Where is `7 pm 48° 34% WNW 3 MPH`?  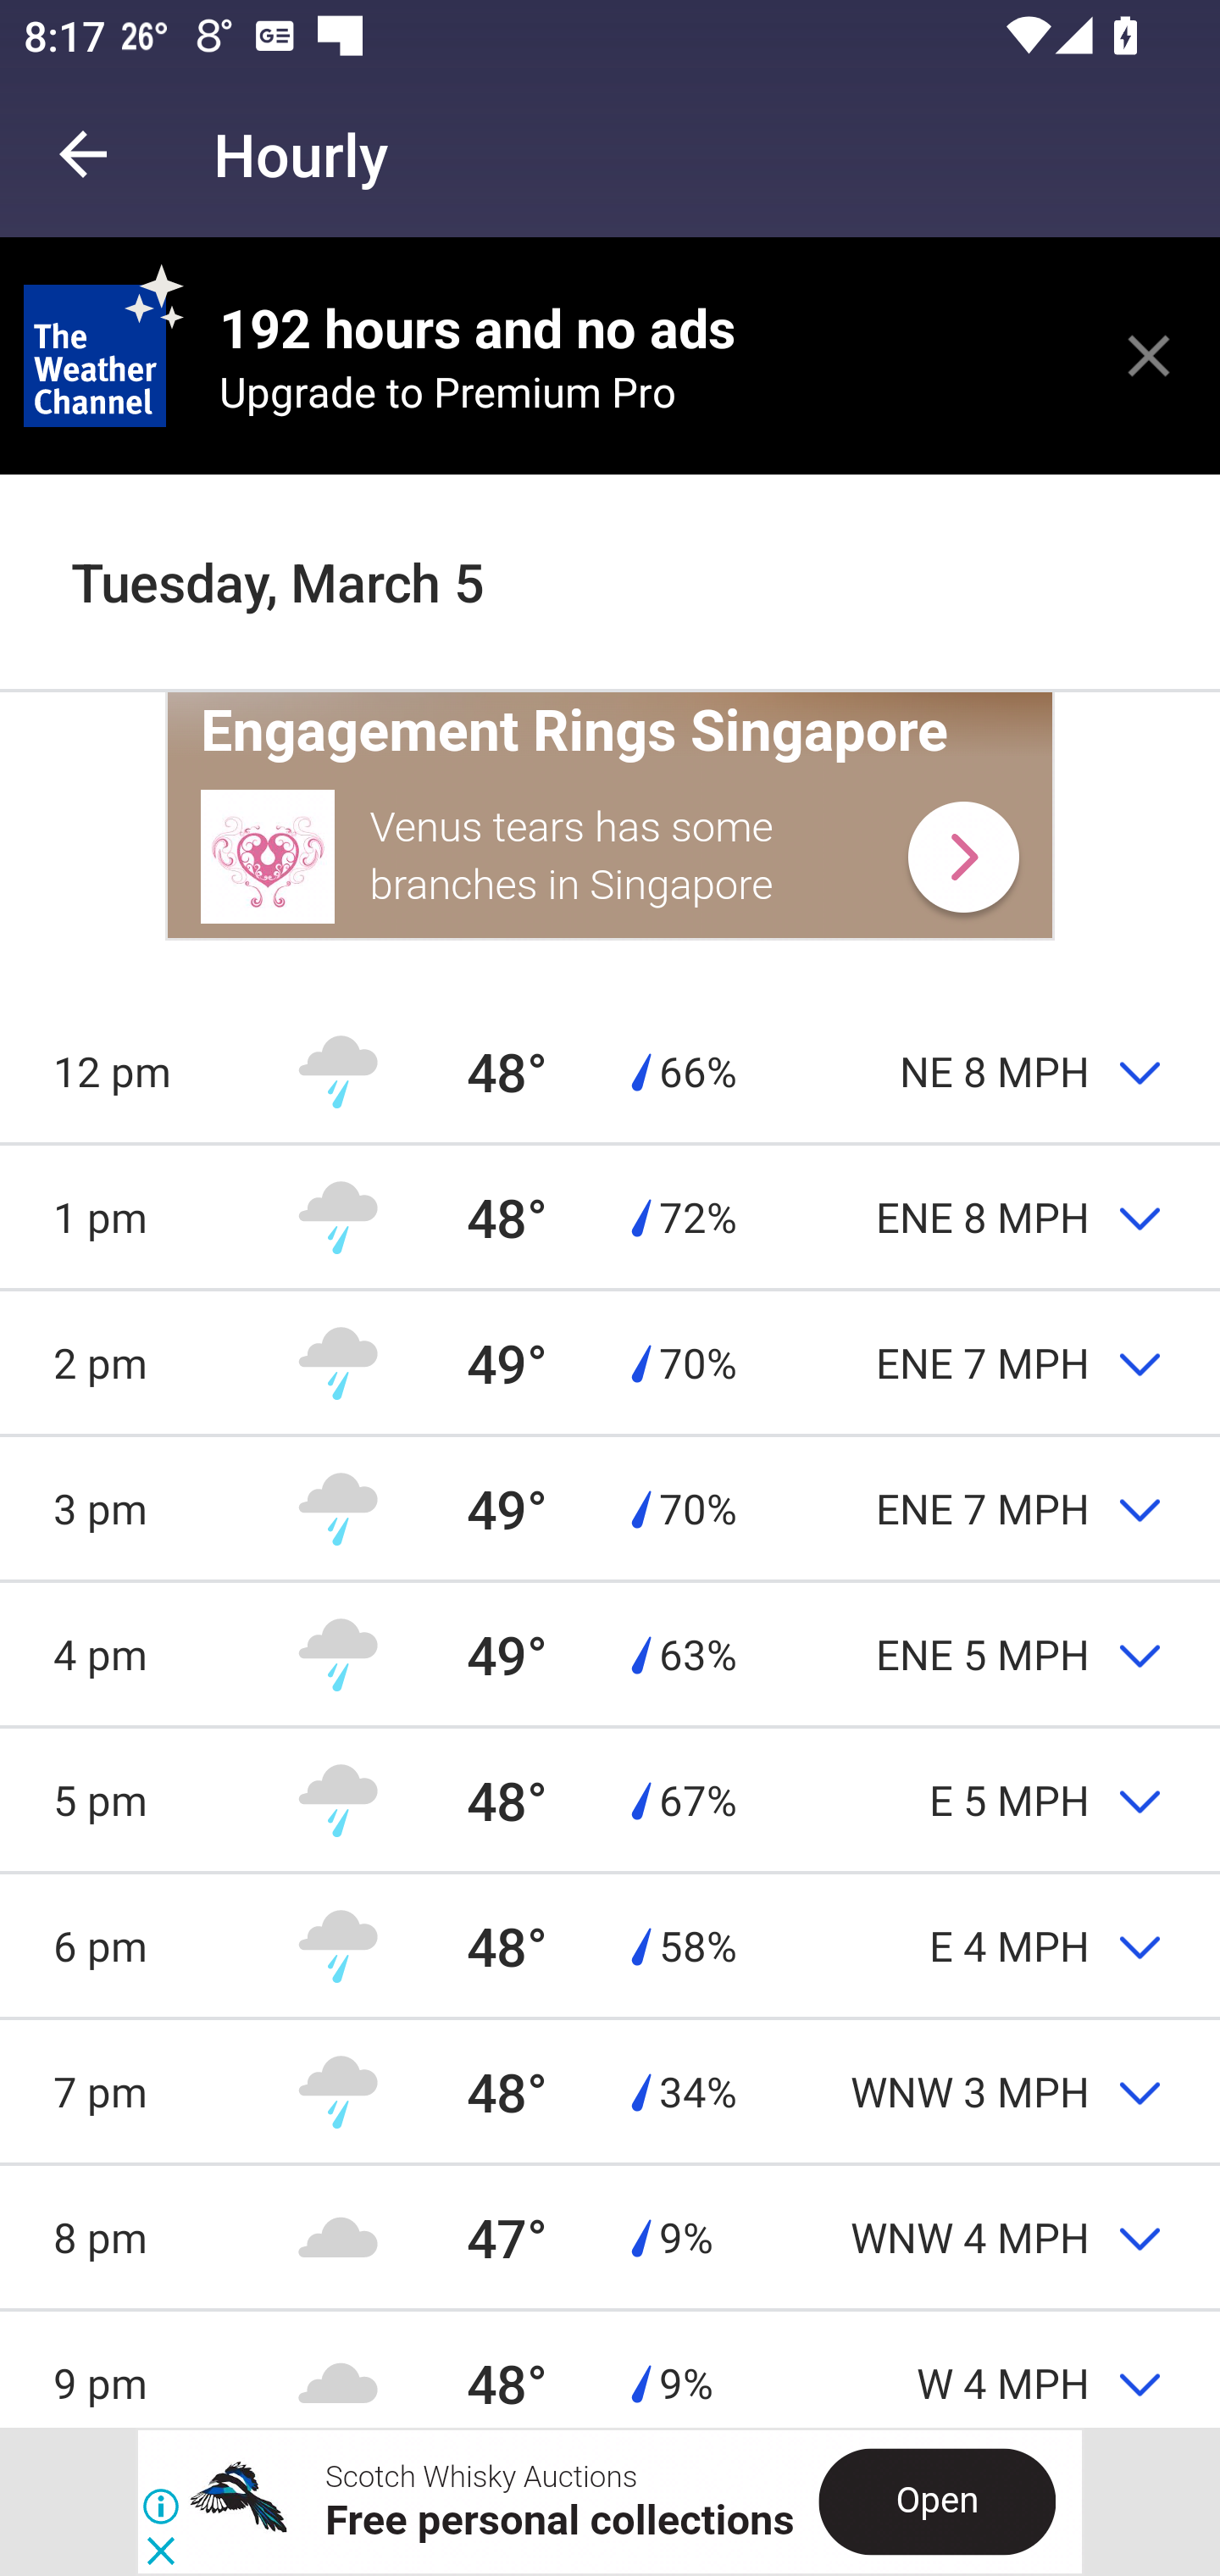 7 pm 48° 34% WNW 3 MPH is located at coordinates (610, 2090).